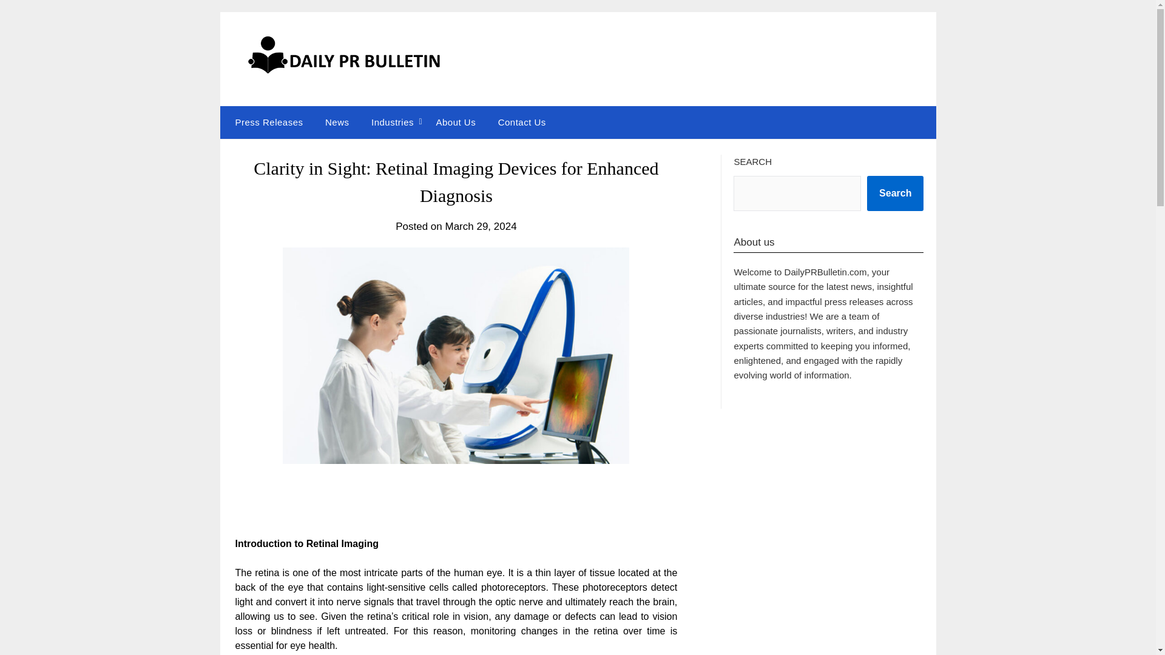 This screenshot has height=655, width=1165. Describe the element at coordinates (392, 122) in the screenshot. I see `Industries` at that location.